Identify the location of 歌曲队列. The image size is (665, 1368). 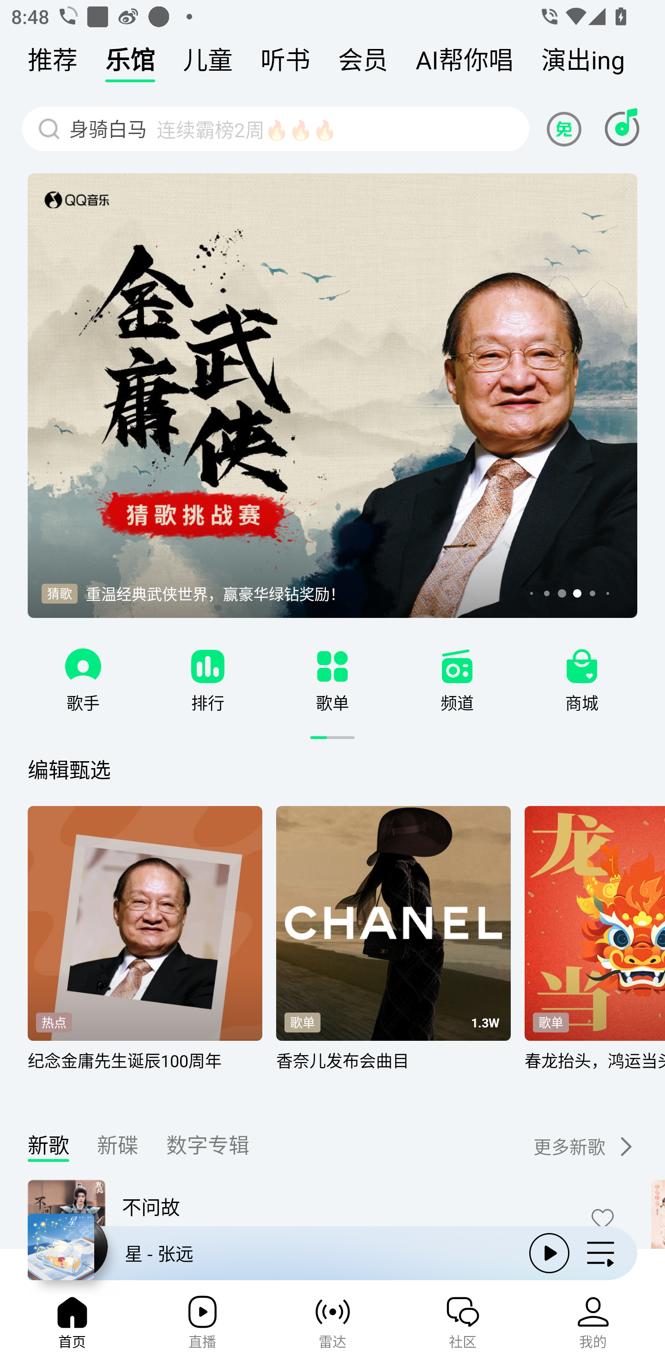
(600, 1252).